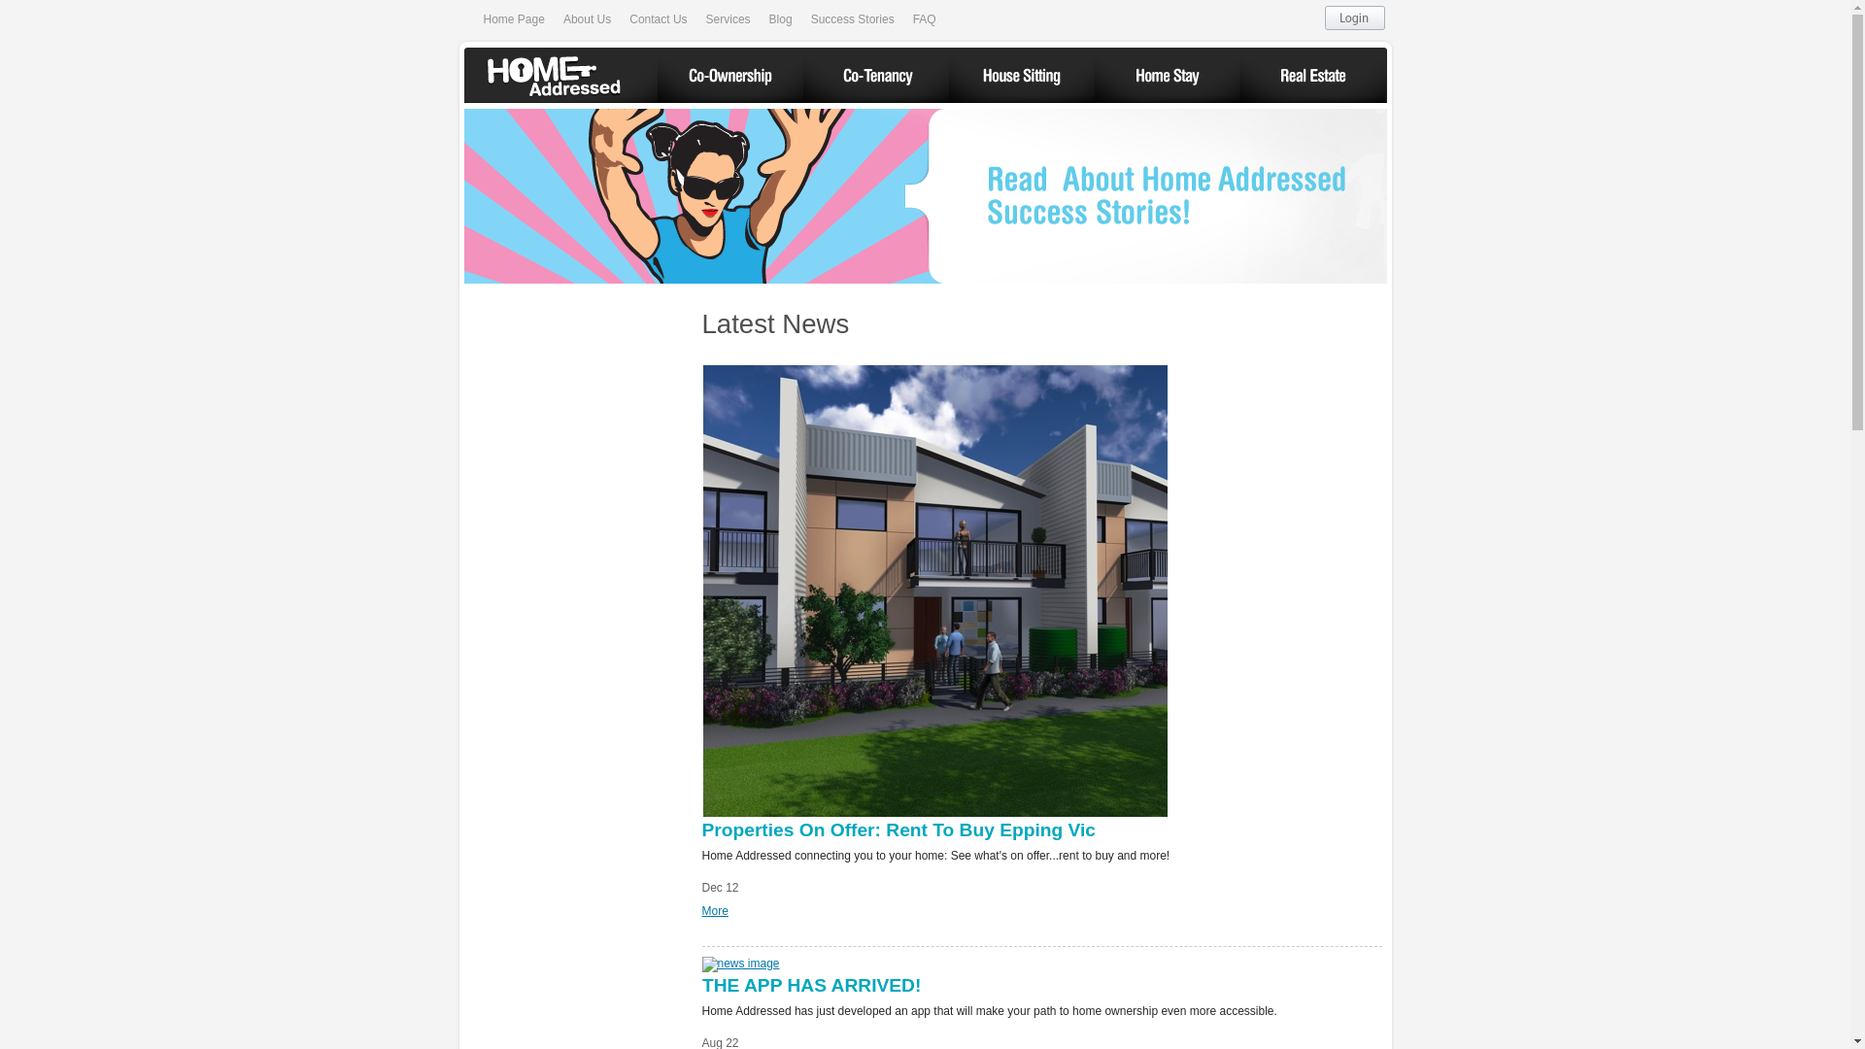  What do you see at coordinates (729, 19) in the screenshot?
I see `Services` at bounding box center [729, 19].